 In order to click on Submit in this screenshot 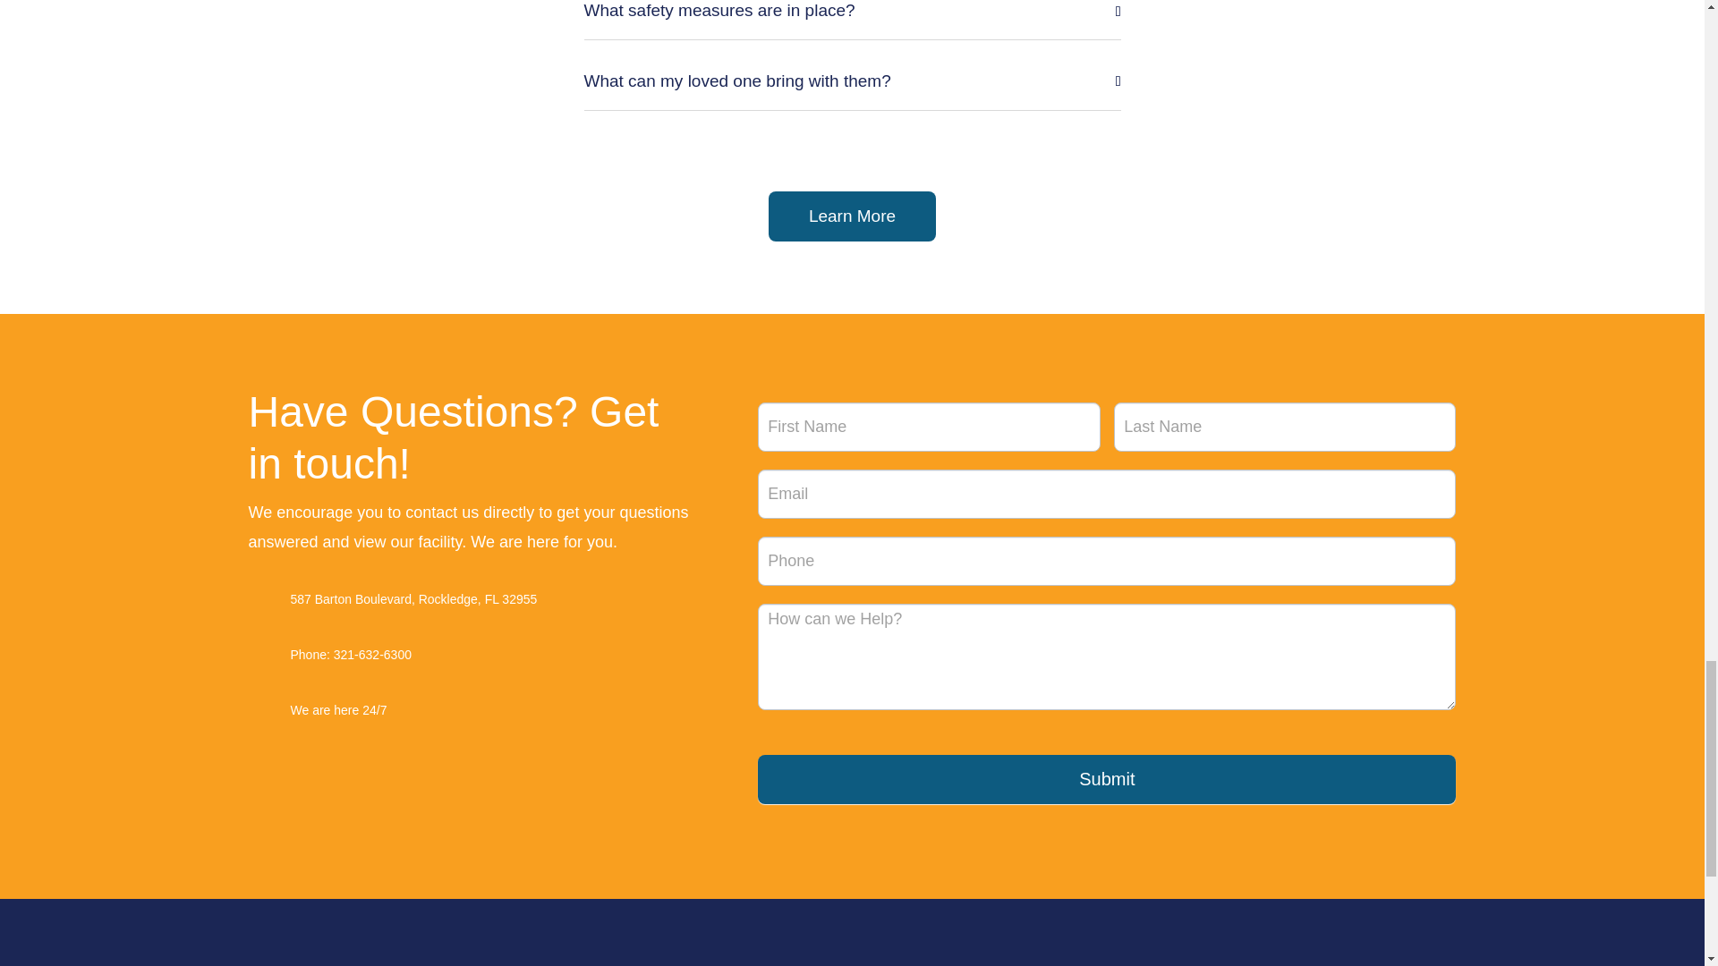, I will do `click(1106, 778)`.